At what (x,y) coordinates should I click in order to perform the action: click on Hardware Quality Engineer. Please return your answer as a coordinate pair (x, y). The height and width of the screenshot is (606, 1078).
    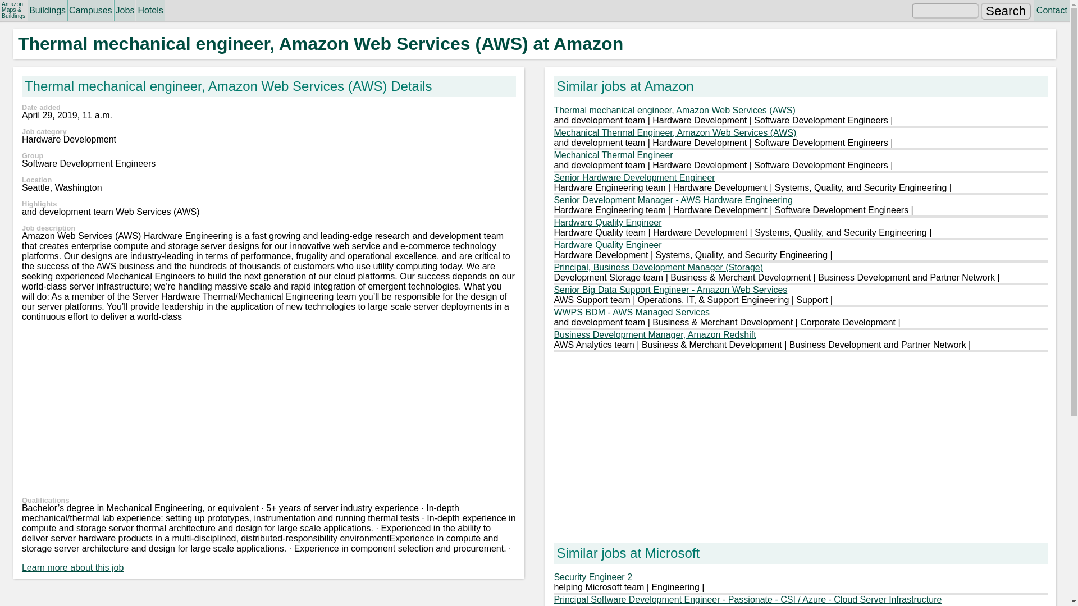
    Looking at the image, I should click on (607, 222).